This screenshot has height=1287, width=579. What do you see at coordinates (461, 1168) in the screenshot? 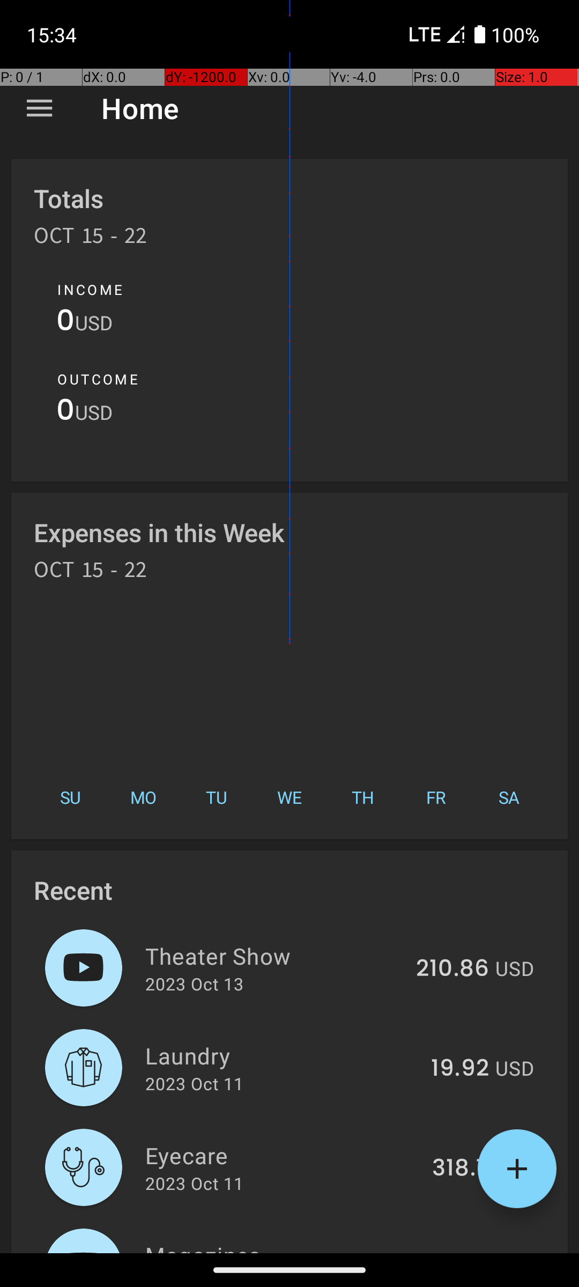
I see `318.7` at bounding box center [461, 1168].